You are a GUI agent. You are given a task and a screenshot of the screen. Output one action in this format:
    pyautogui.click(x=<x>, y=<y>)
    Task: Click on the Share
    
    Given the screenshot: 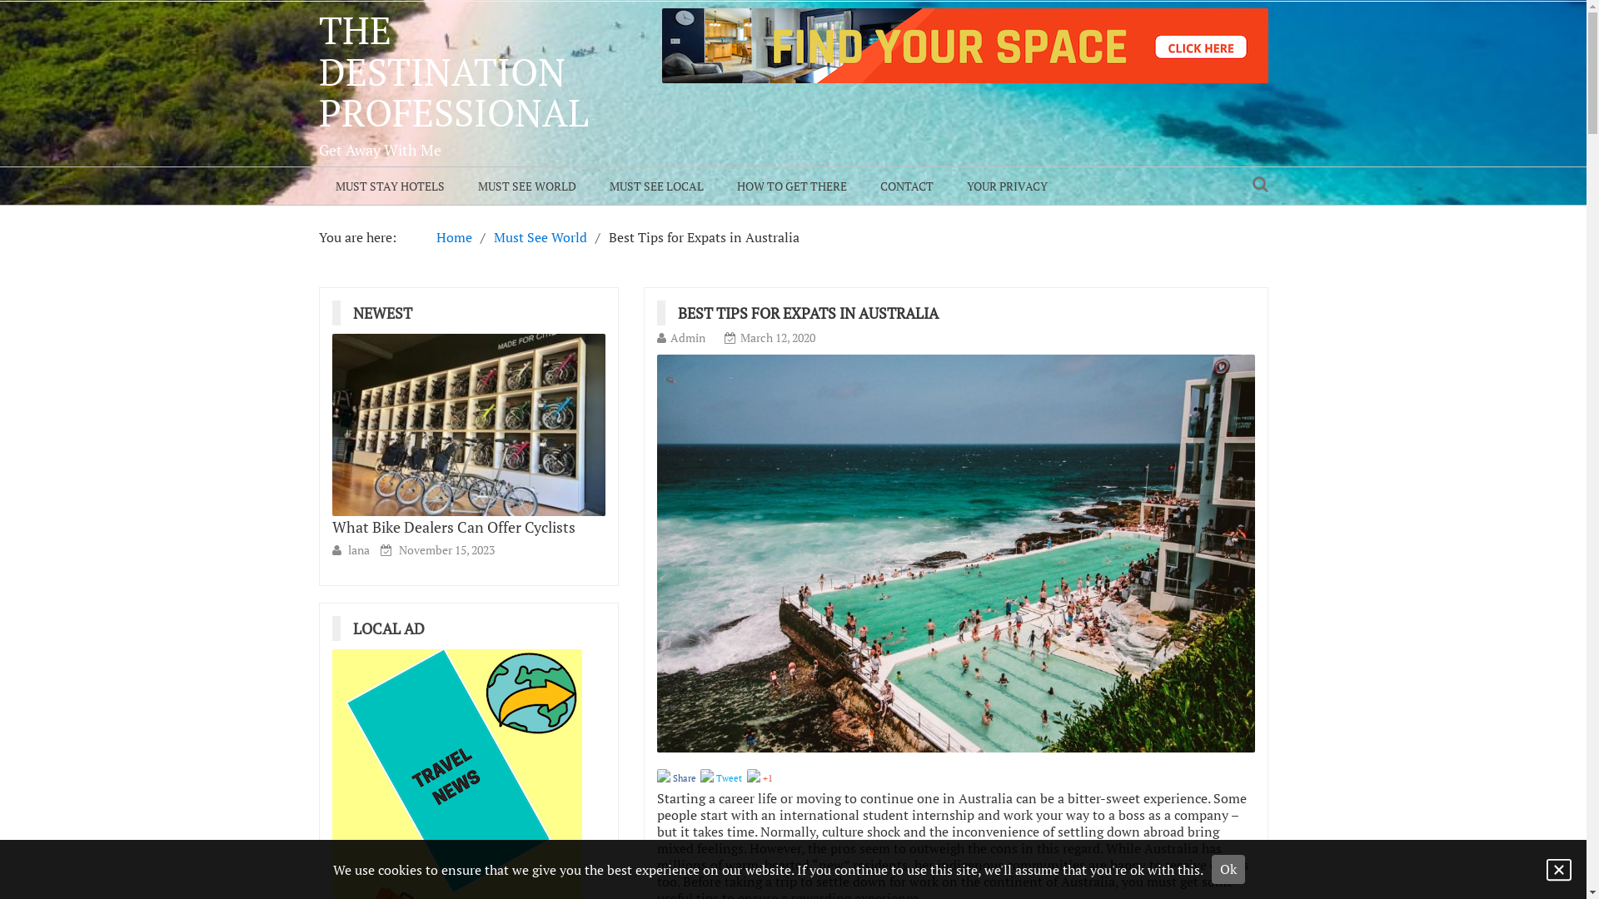 What is the action you would take?
    pyautogui.click(x=676, y=777)
    